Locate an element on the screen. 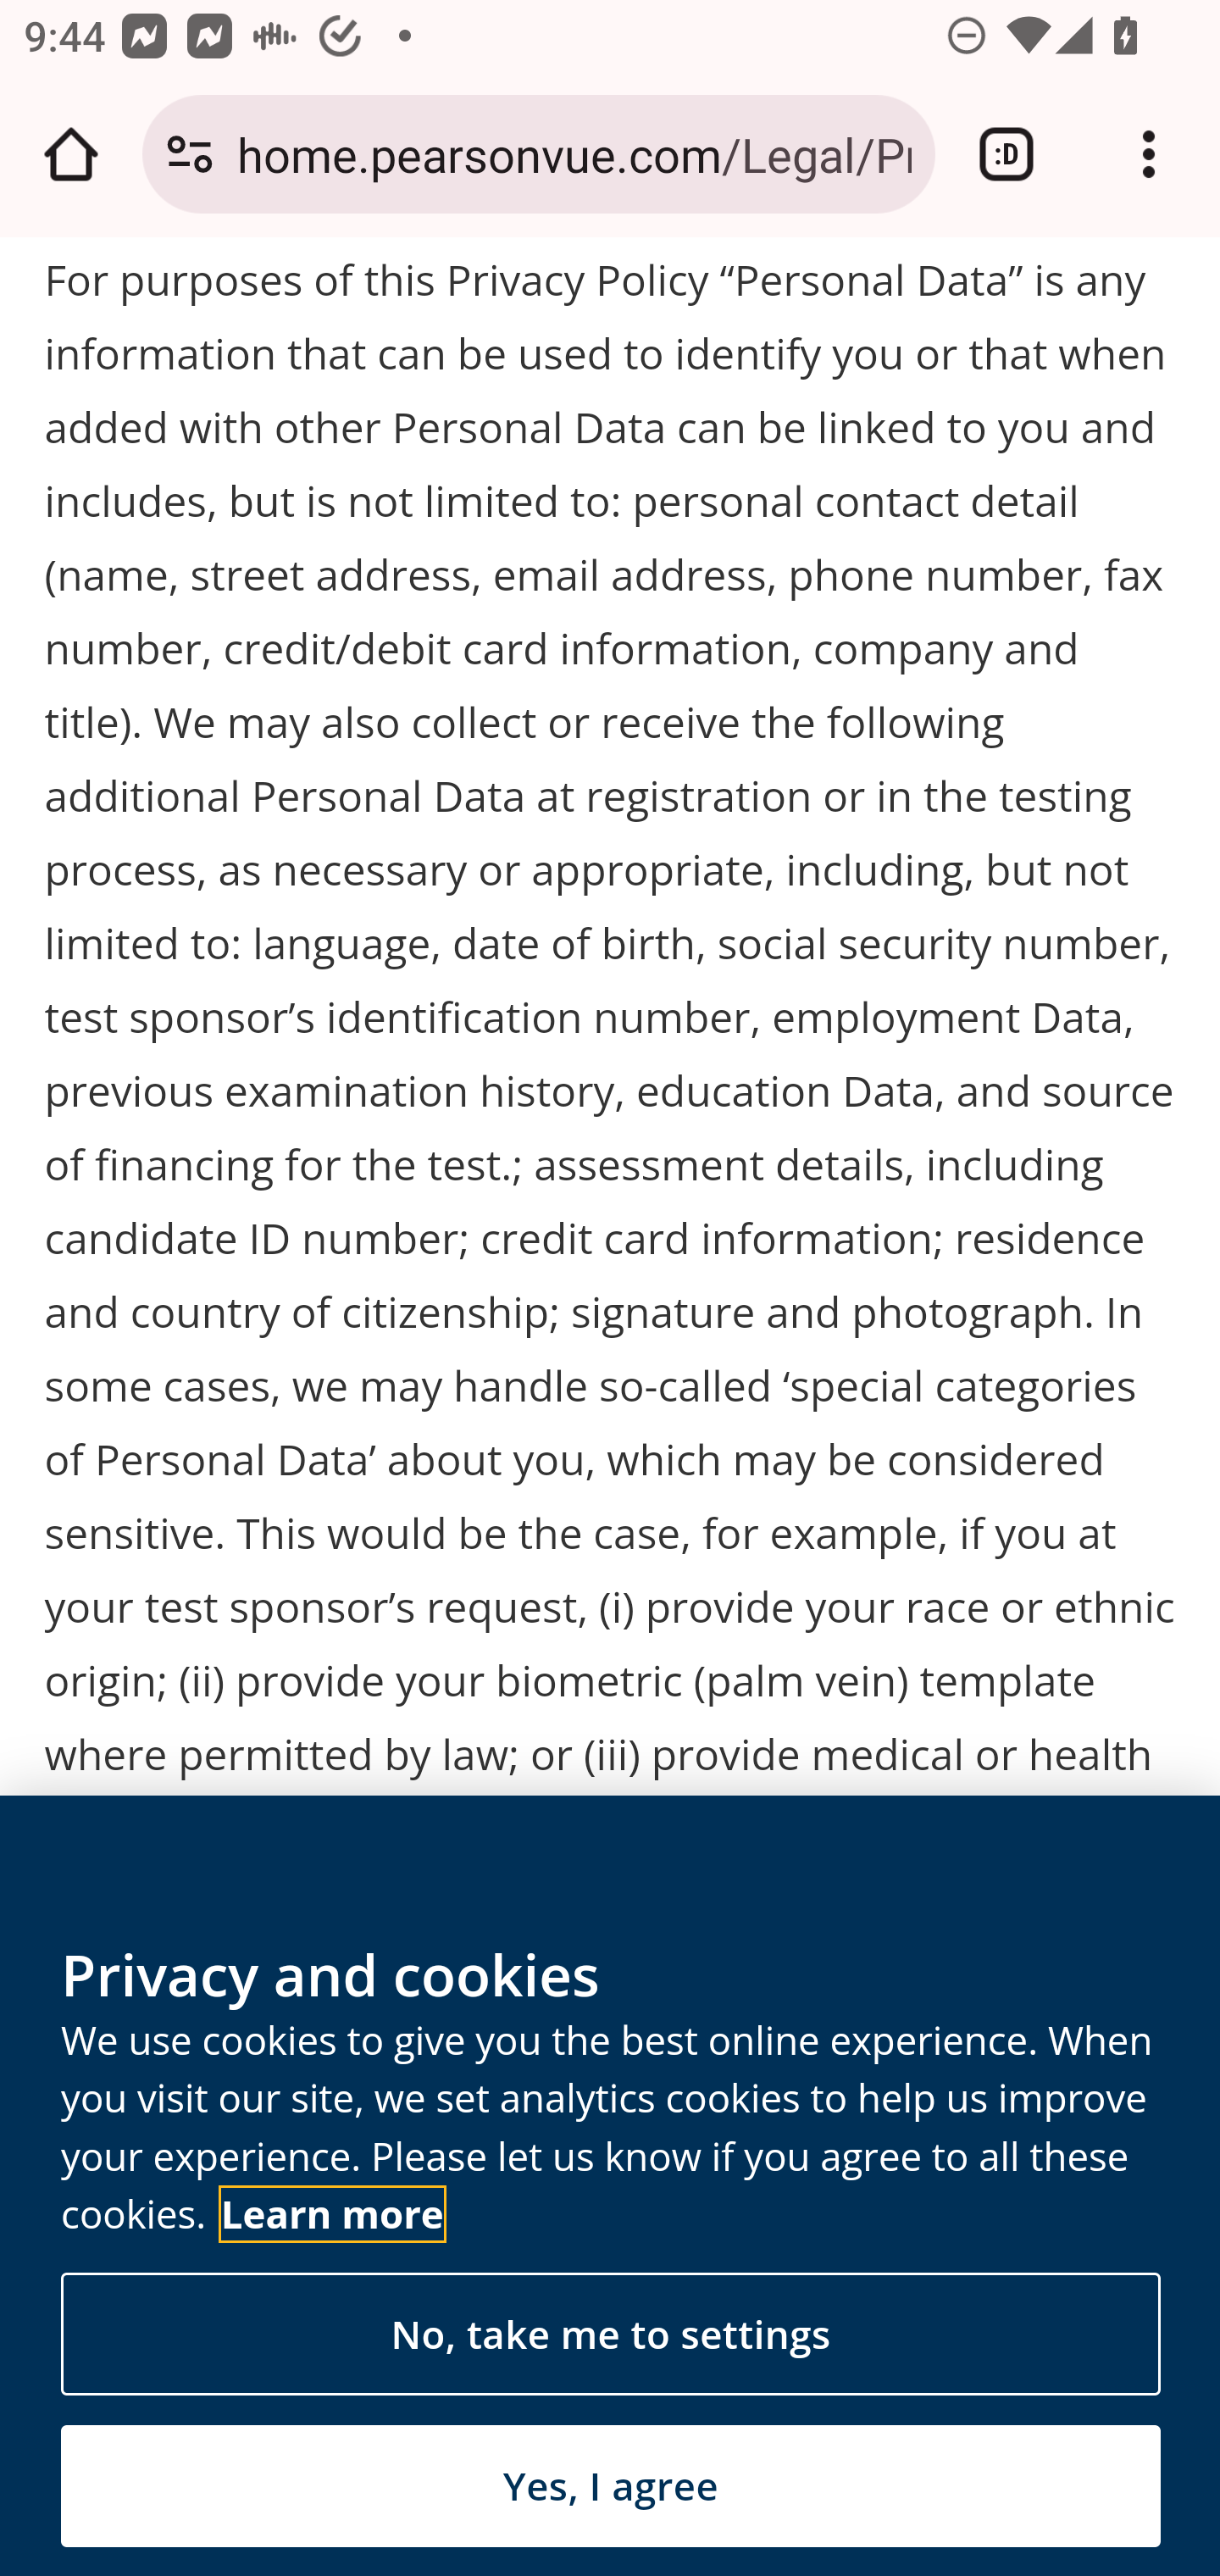  Switch or close tabs is located at coordinates (1006, 154).